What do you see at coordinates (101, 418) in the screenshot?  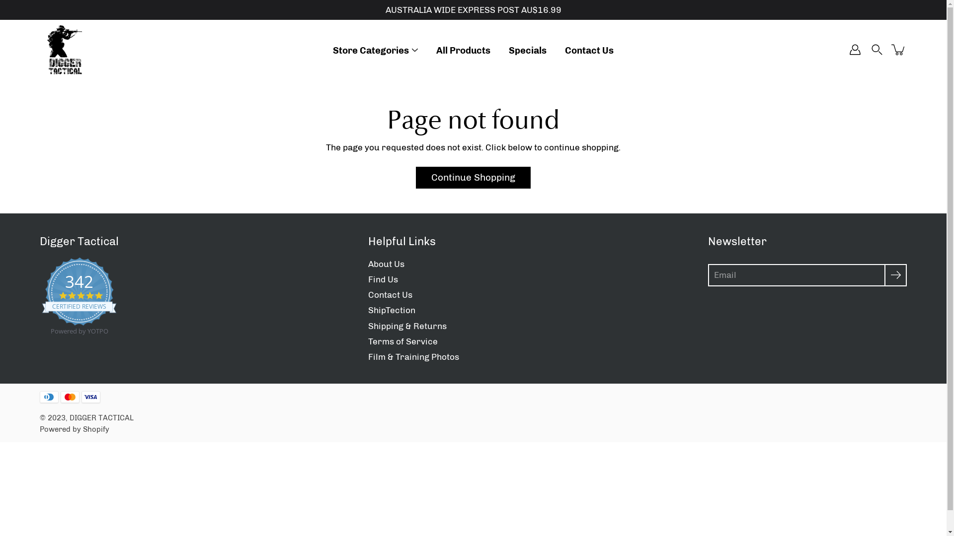 I see `DIGGER TACTICAL` at bounding box center [101, 418].